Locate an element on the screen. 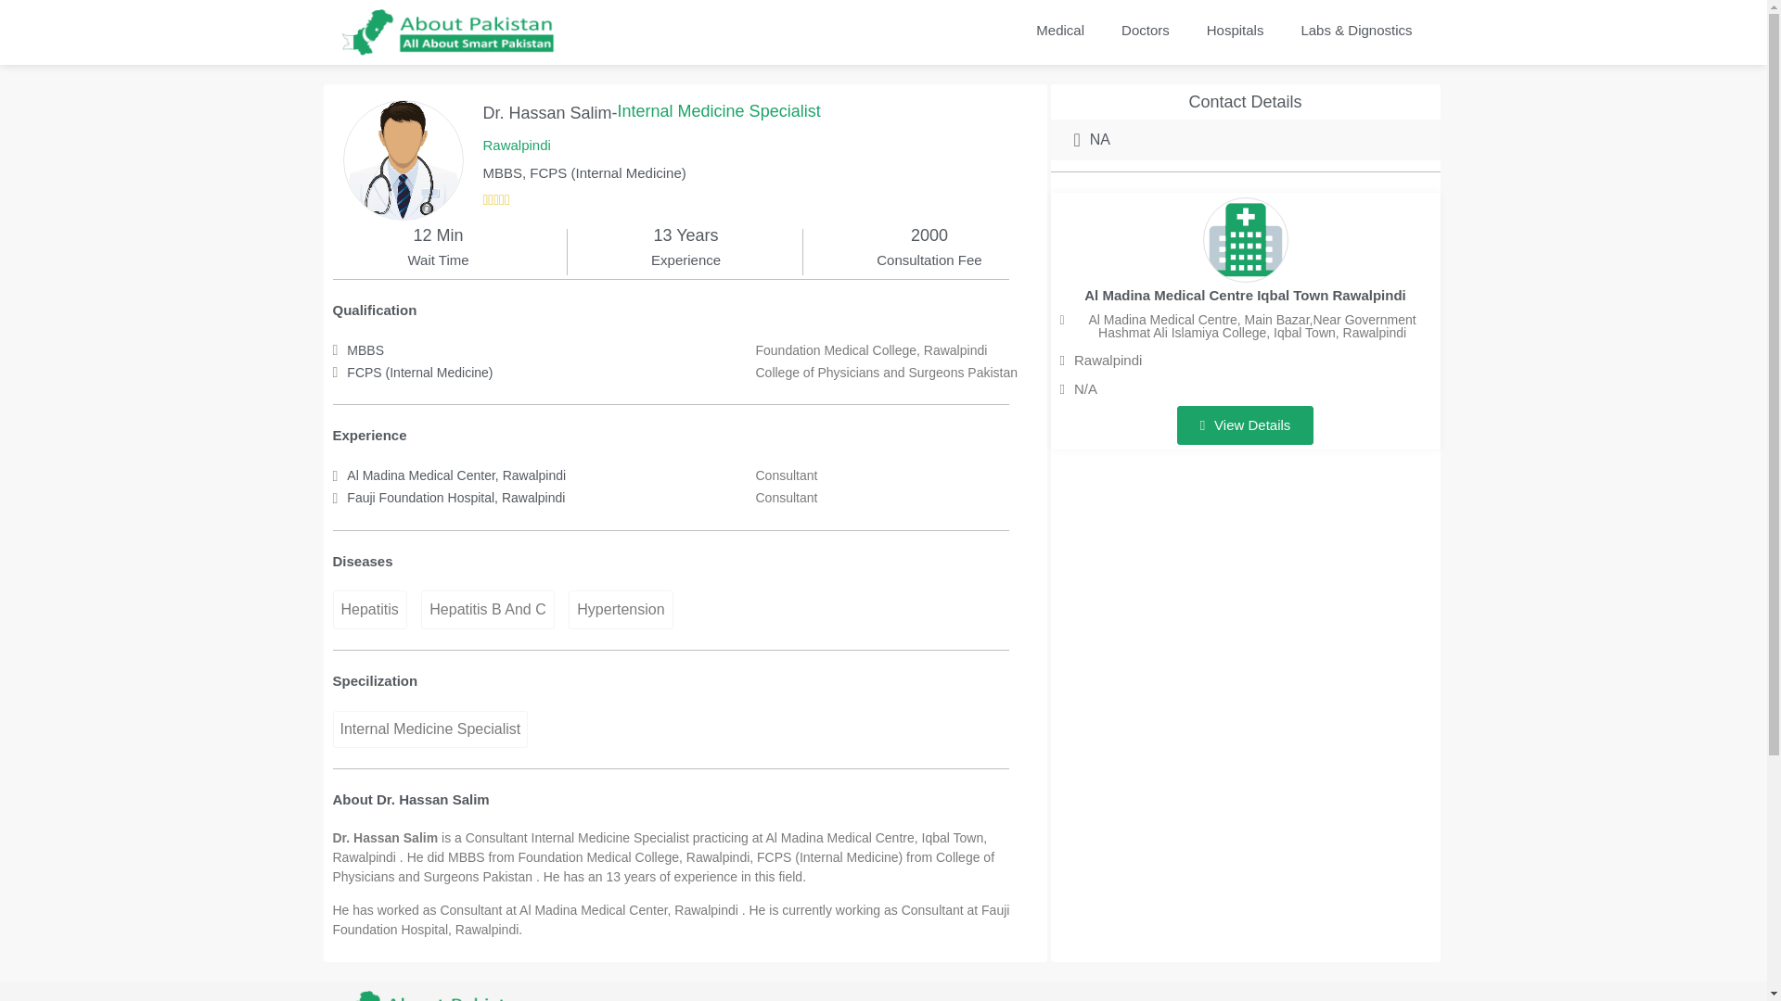  Hepatitis is located at coordinates (368, 610).